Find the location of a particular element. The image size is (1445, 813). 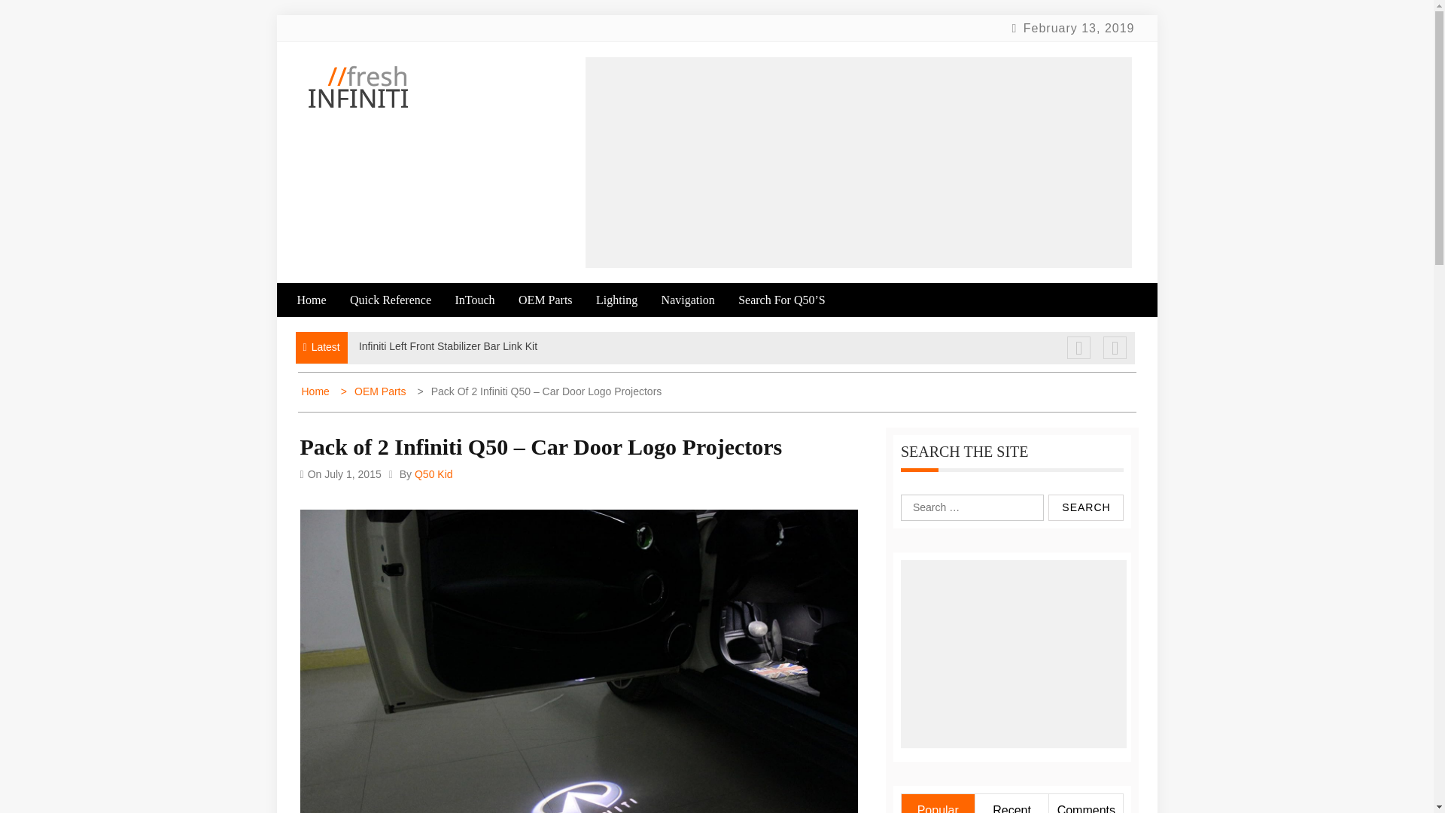

Search is located at coordinates (1086, 507).